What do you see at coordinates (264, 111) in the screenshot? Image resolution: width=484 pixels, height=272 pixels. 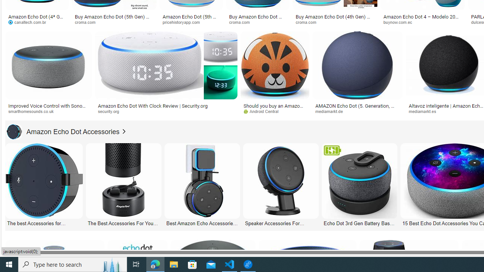 I see `Android Central` at bounding box center [264, 111].